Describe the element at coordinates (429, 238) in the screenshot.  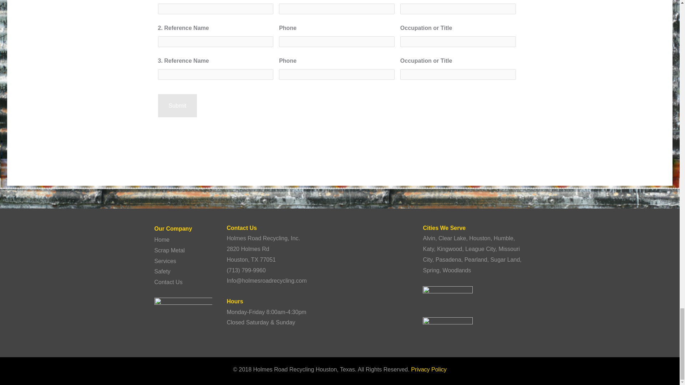
I see `Alvin` at that location.